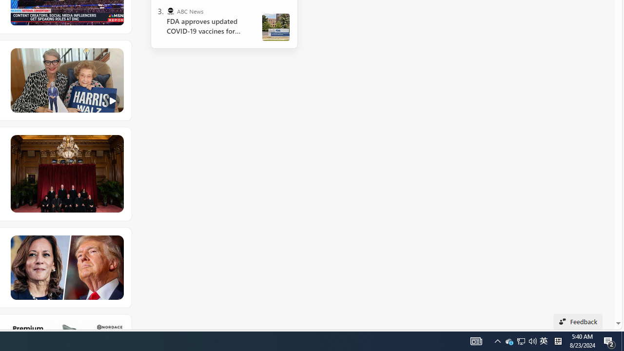  What do you see at coordinates (171, 11) in the screenshot?
I see `ABC News` at bounding box center [171, 11].